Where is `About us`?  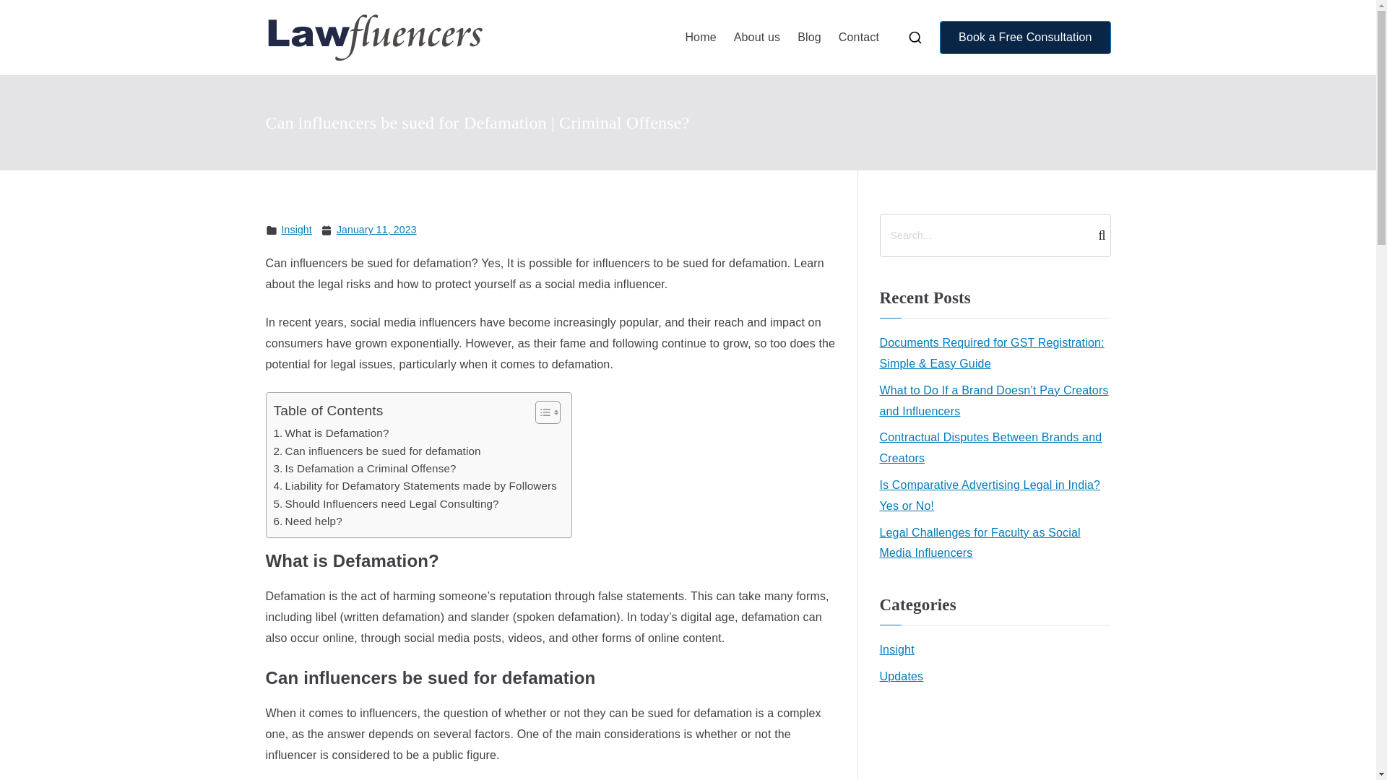
About us is located at coordinates (756, 38).